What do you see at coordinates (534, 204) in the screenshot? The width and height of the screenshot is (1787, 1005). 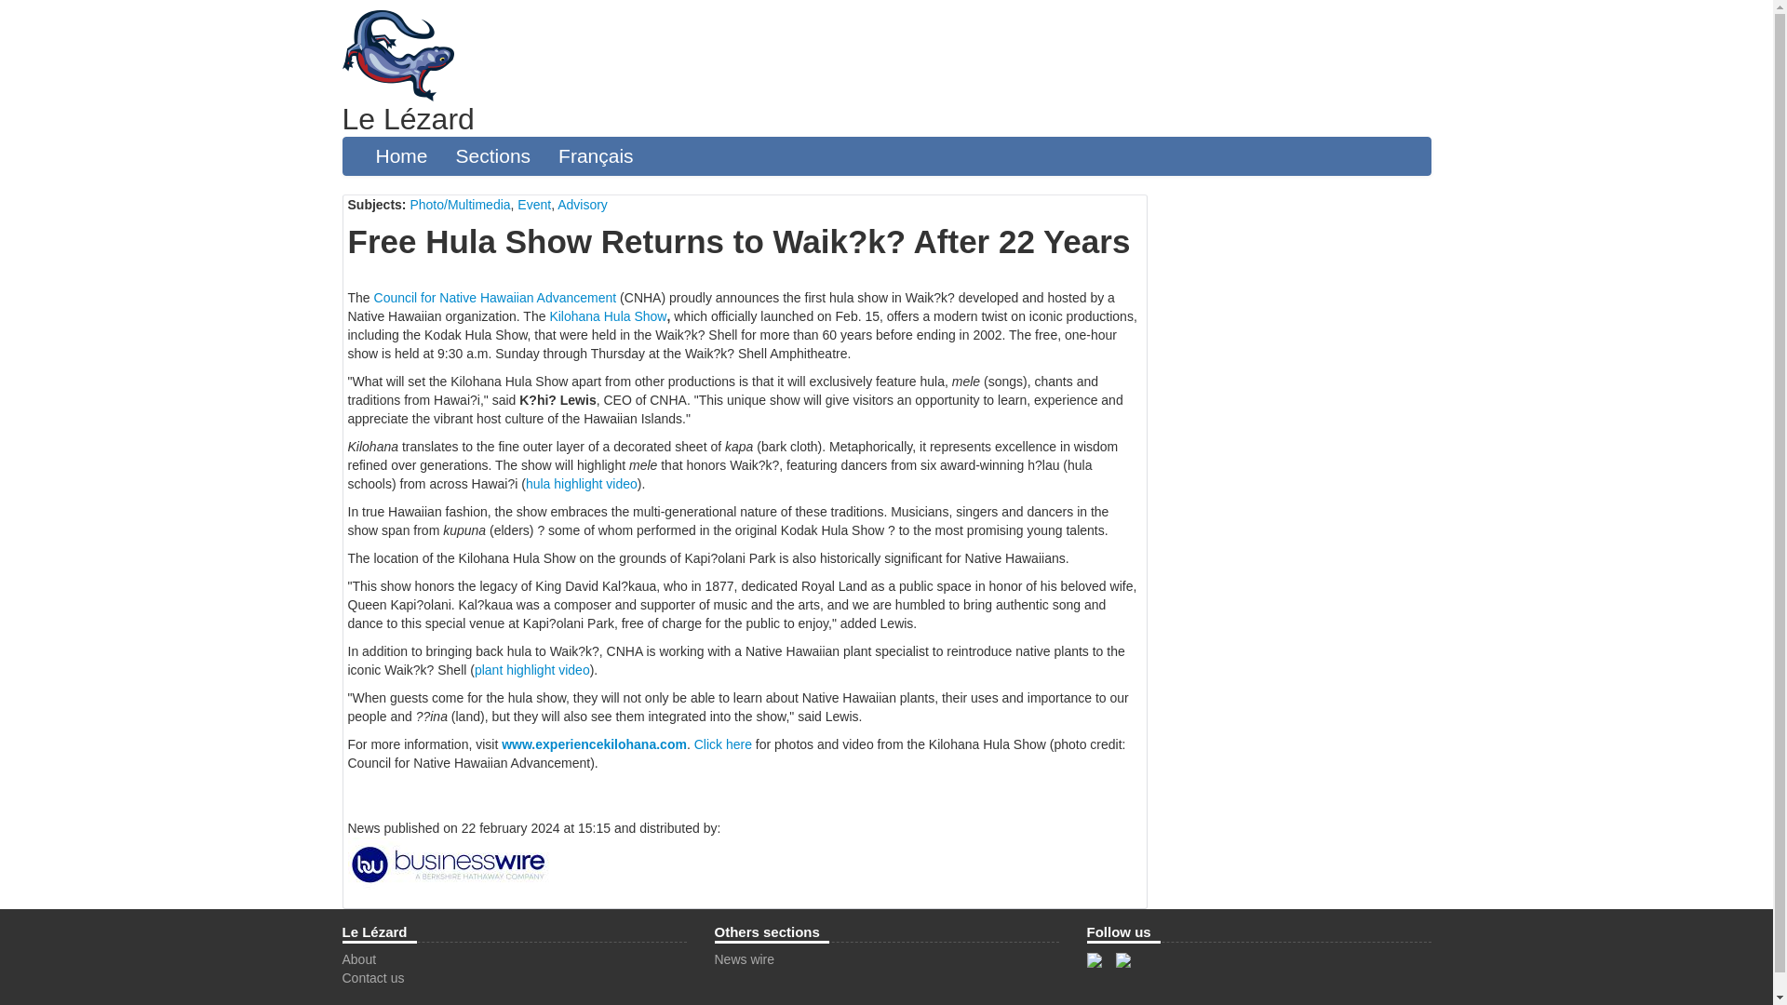 I see `Event` at bounding box center [534, 204].